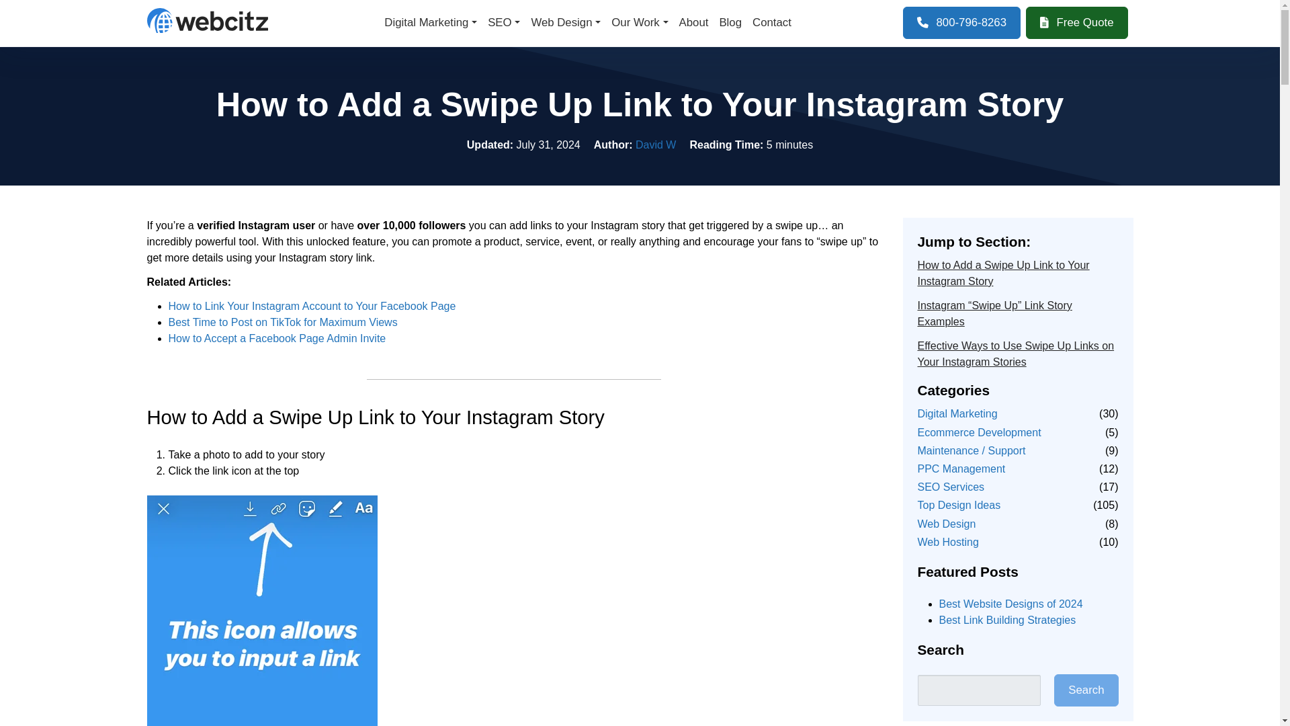 The height and width of the screenshot is (726, 1290). I want to click on Contact, so click(771, 23).